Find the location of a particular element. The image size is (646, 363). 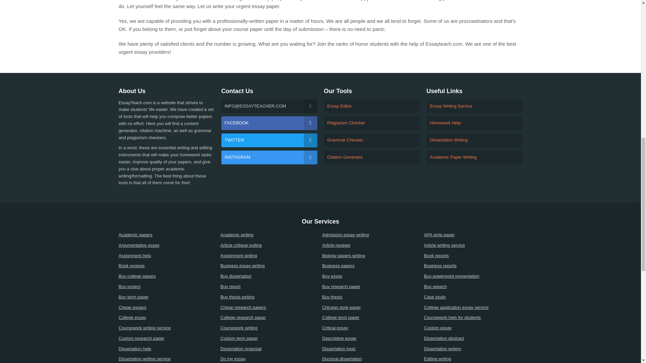

Article critique outline is located at coordinates (270, 245).